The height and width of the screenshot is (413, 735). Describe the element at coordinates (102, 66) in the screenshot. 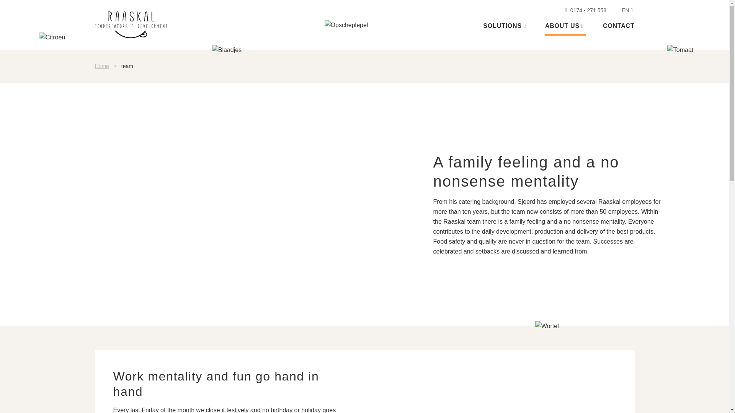

I see `Home` at that location.